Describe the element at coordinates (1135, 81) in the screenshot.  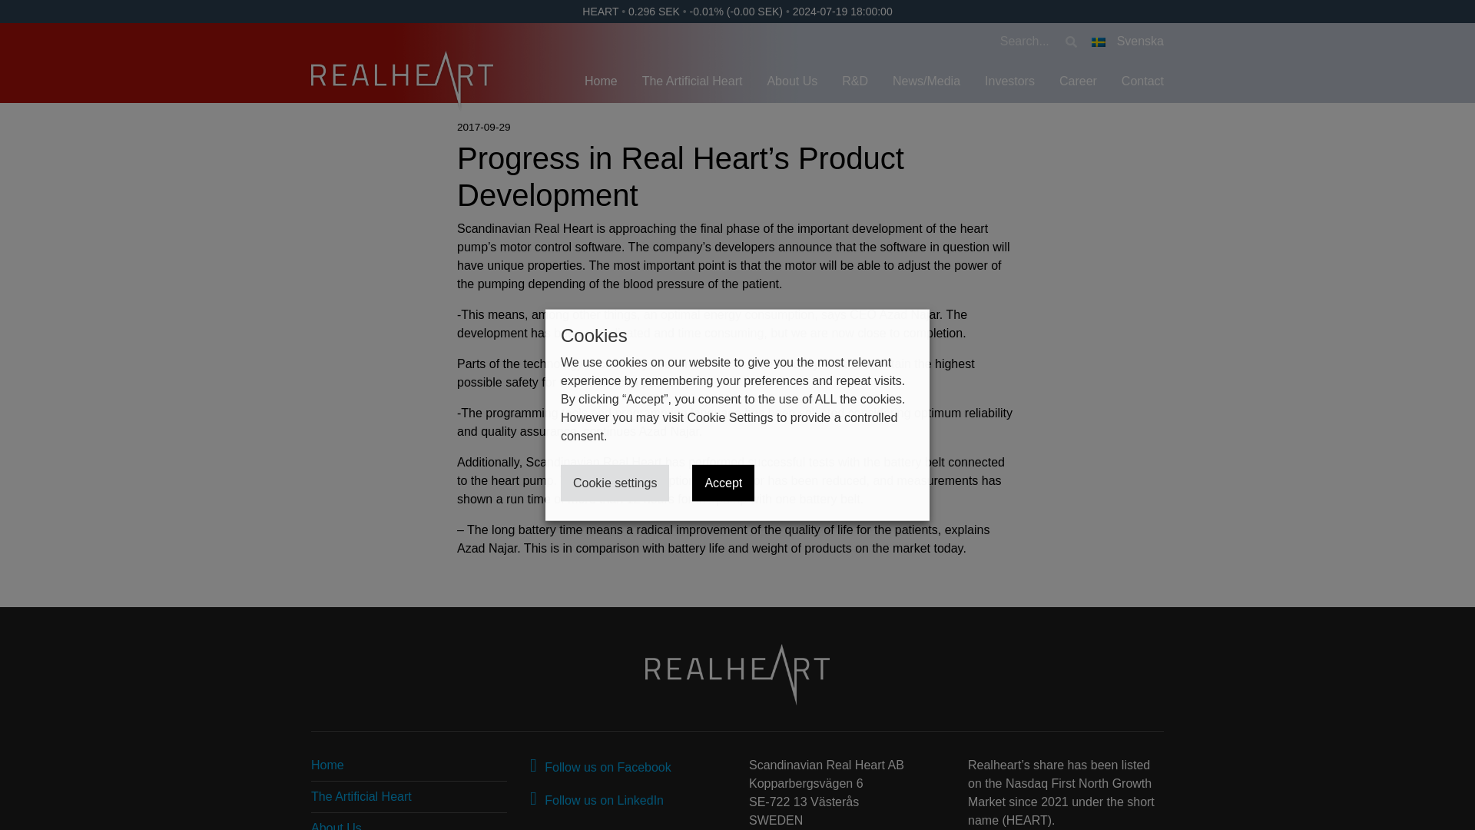
I see `Contact` at that location.